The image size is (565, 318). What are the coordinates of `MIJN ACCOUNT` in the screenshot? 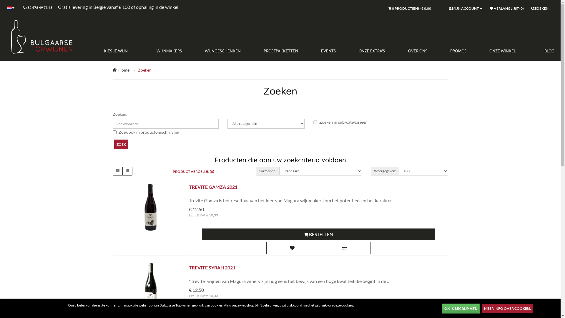 It's located at (466, 9).